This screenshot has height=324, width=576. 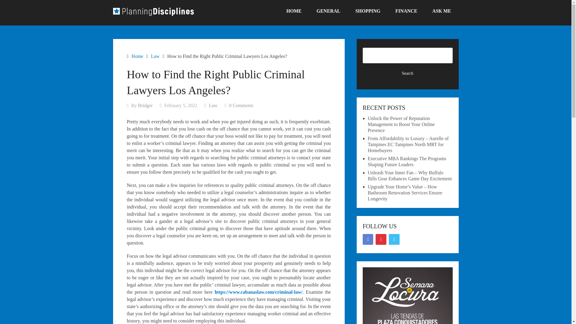 I want to click on Twitter, so click(x=394, y=239).